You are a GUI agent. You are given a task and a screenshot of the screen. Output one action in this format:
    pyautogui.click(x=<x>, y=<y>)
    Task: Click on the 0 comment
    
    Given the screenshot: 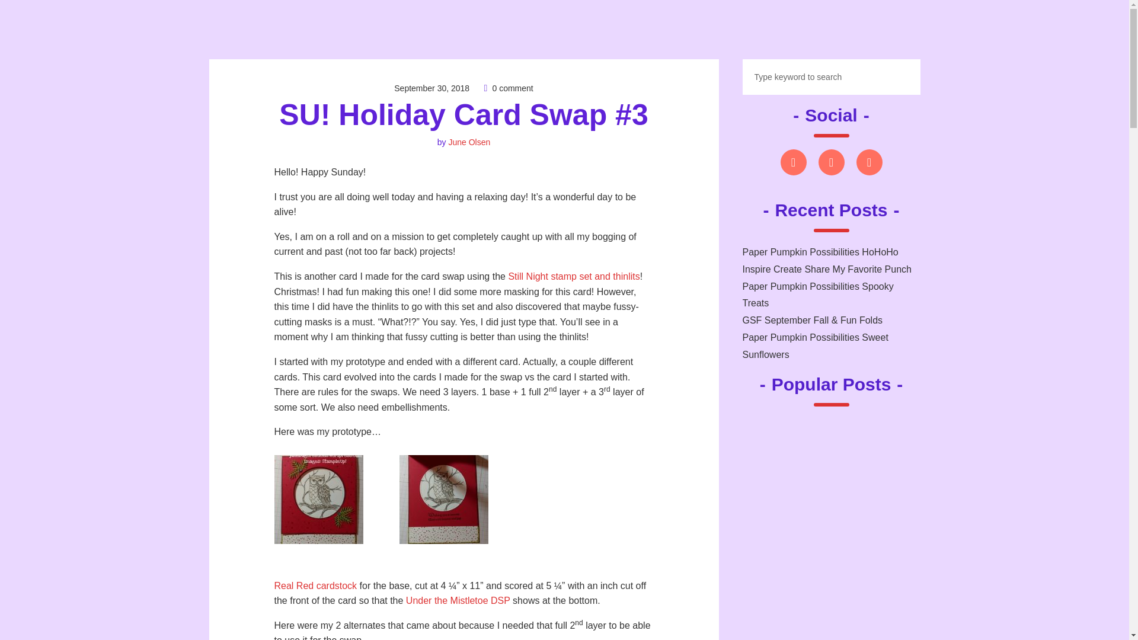 What is the action you would take?
    pyautogui.click(x=512, y=88)
    